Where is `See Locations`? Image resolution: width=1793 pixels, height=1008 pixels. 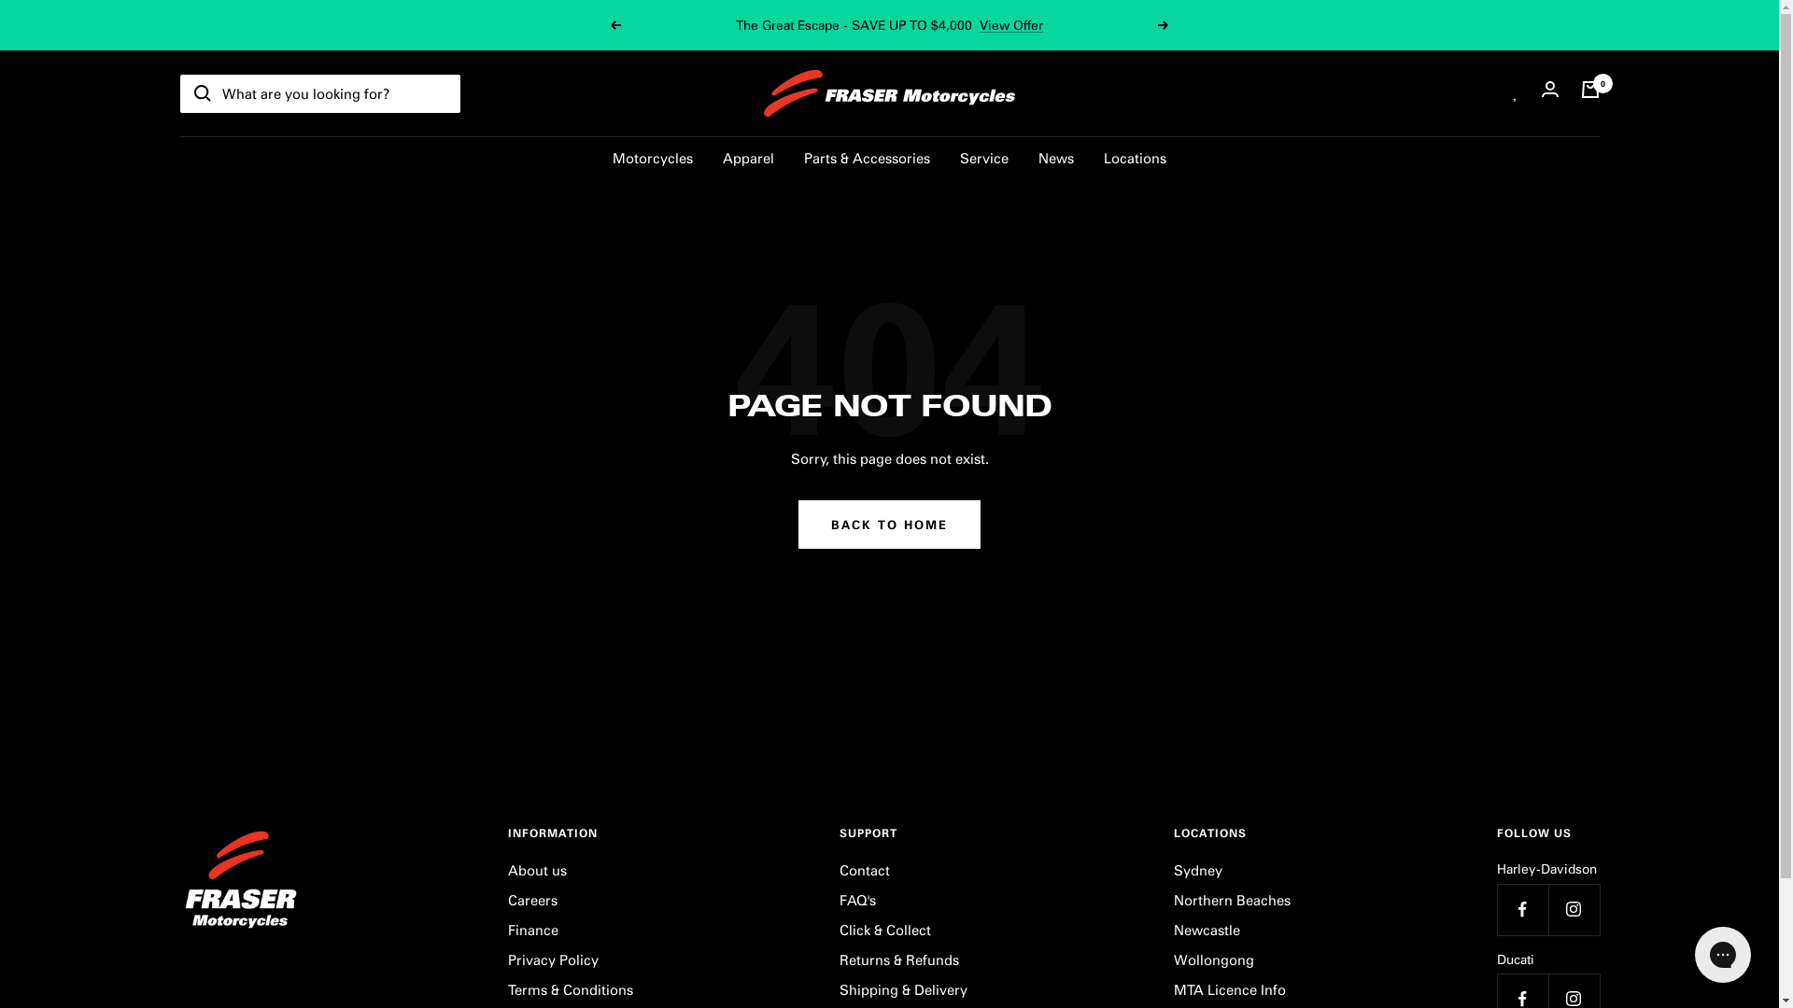
See Locations is located at coordinates (976, 24).